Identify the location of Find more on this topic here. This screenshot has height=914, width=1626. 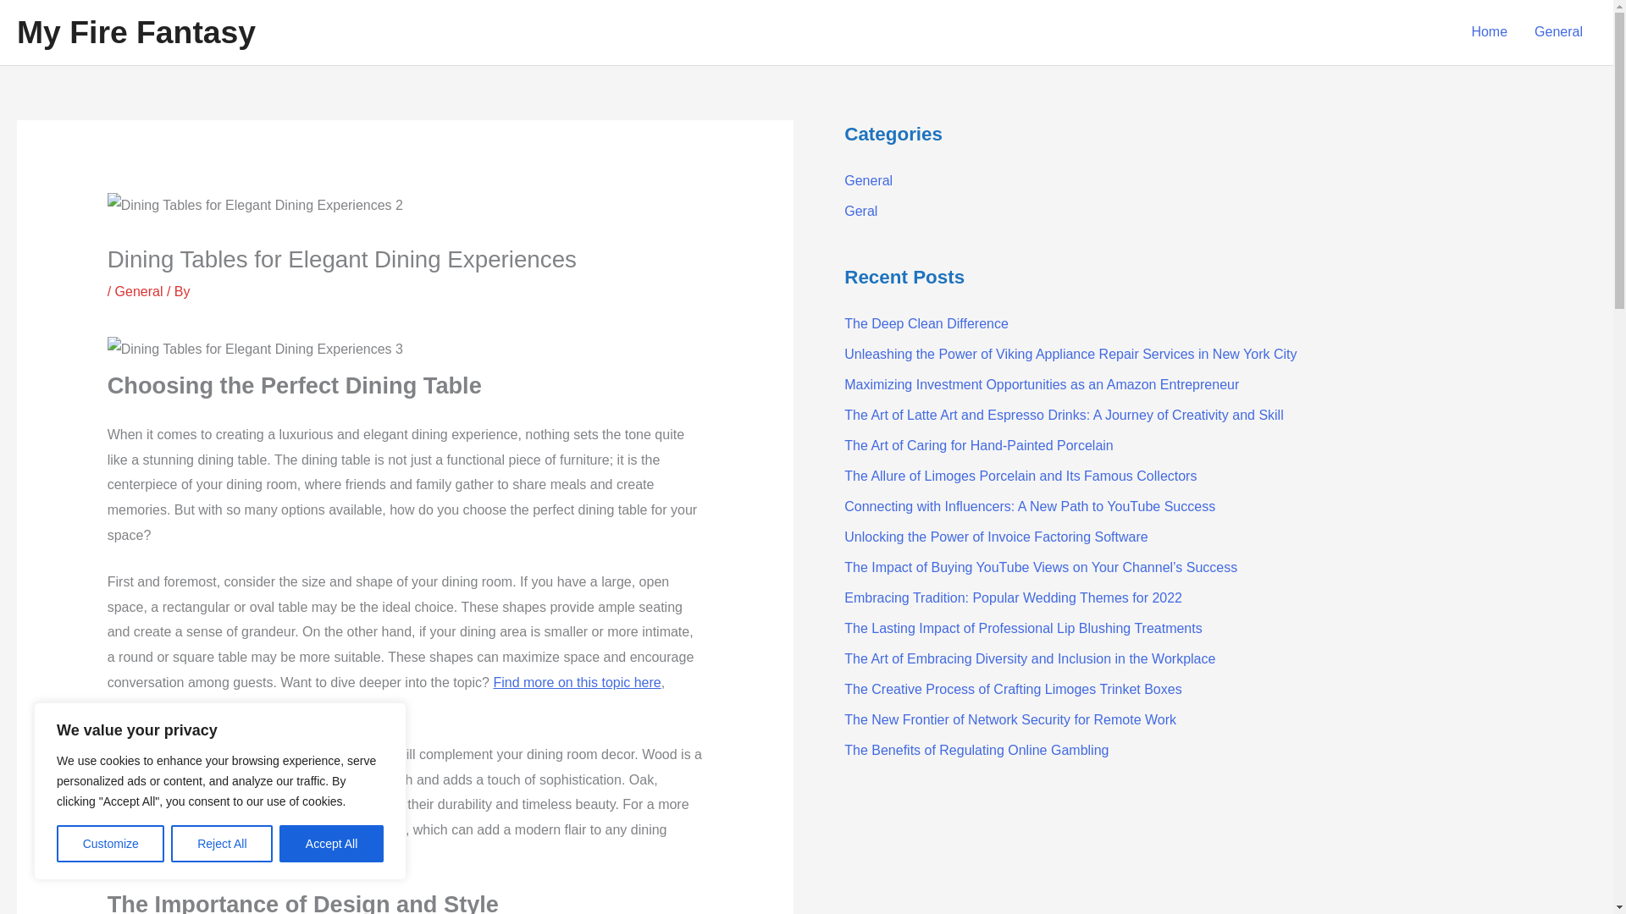
(576, 682).